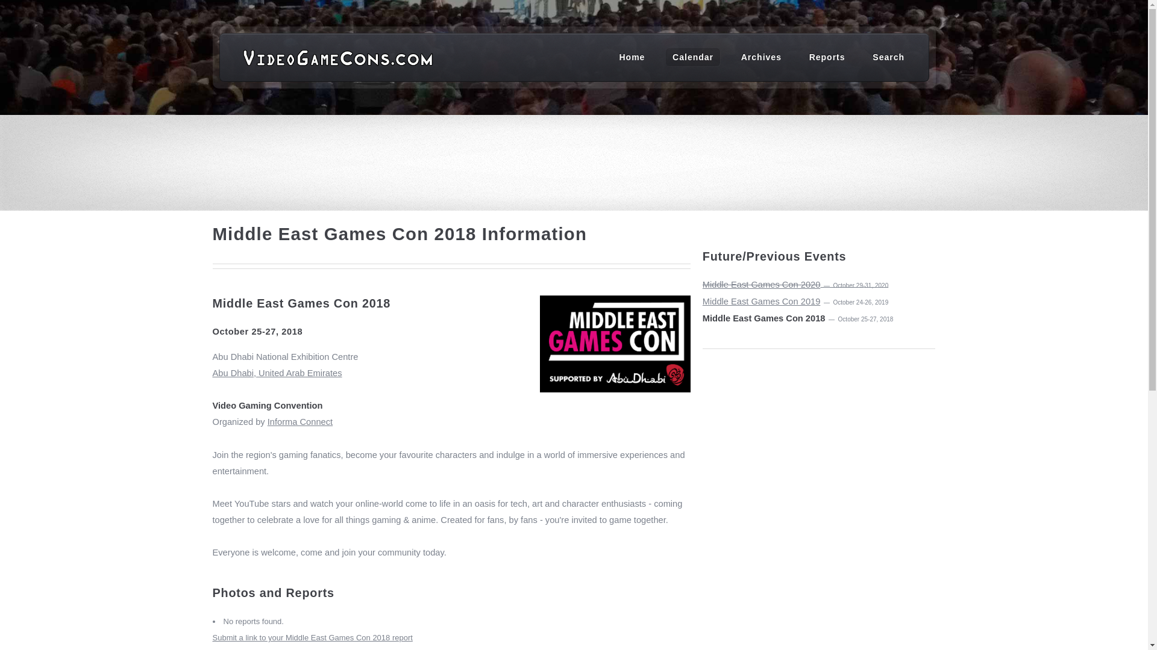  What do you see at coordinates (632, 57) in the screenshot?
I see `Home` at bounding box center [632, 57].